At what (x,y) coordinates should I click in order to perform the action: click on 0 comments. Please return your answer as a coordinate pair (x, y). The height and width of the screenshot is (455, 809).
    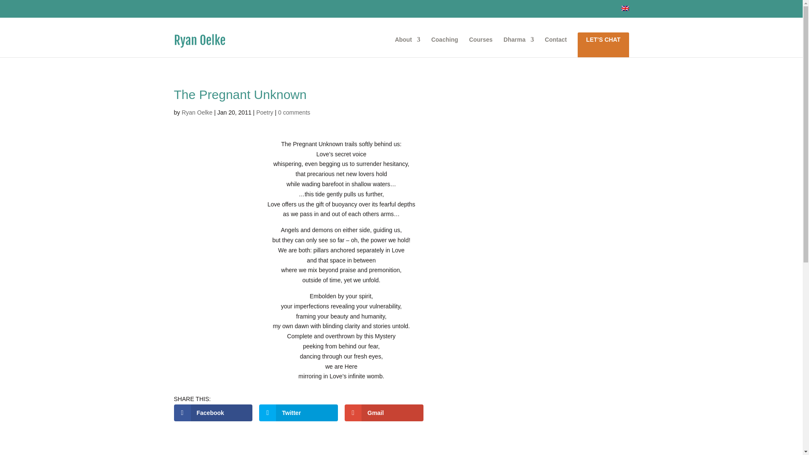
    Looking at the image, I should click on (294, 112).